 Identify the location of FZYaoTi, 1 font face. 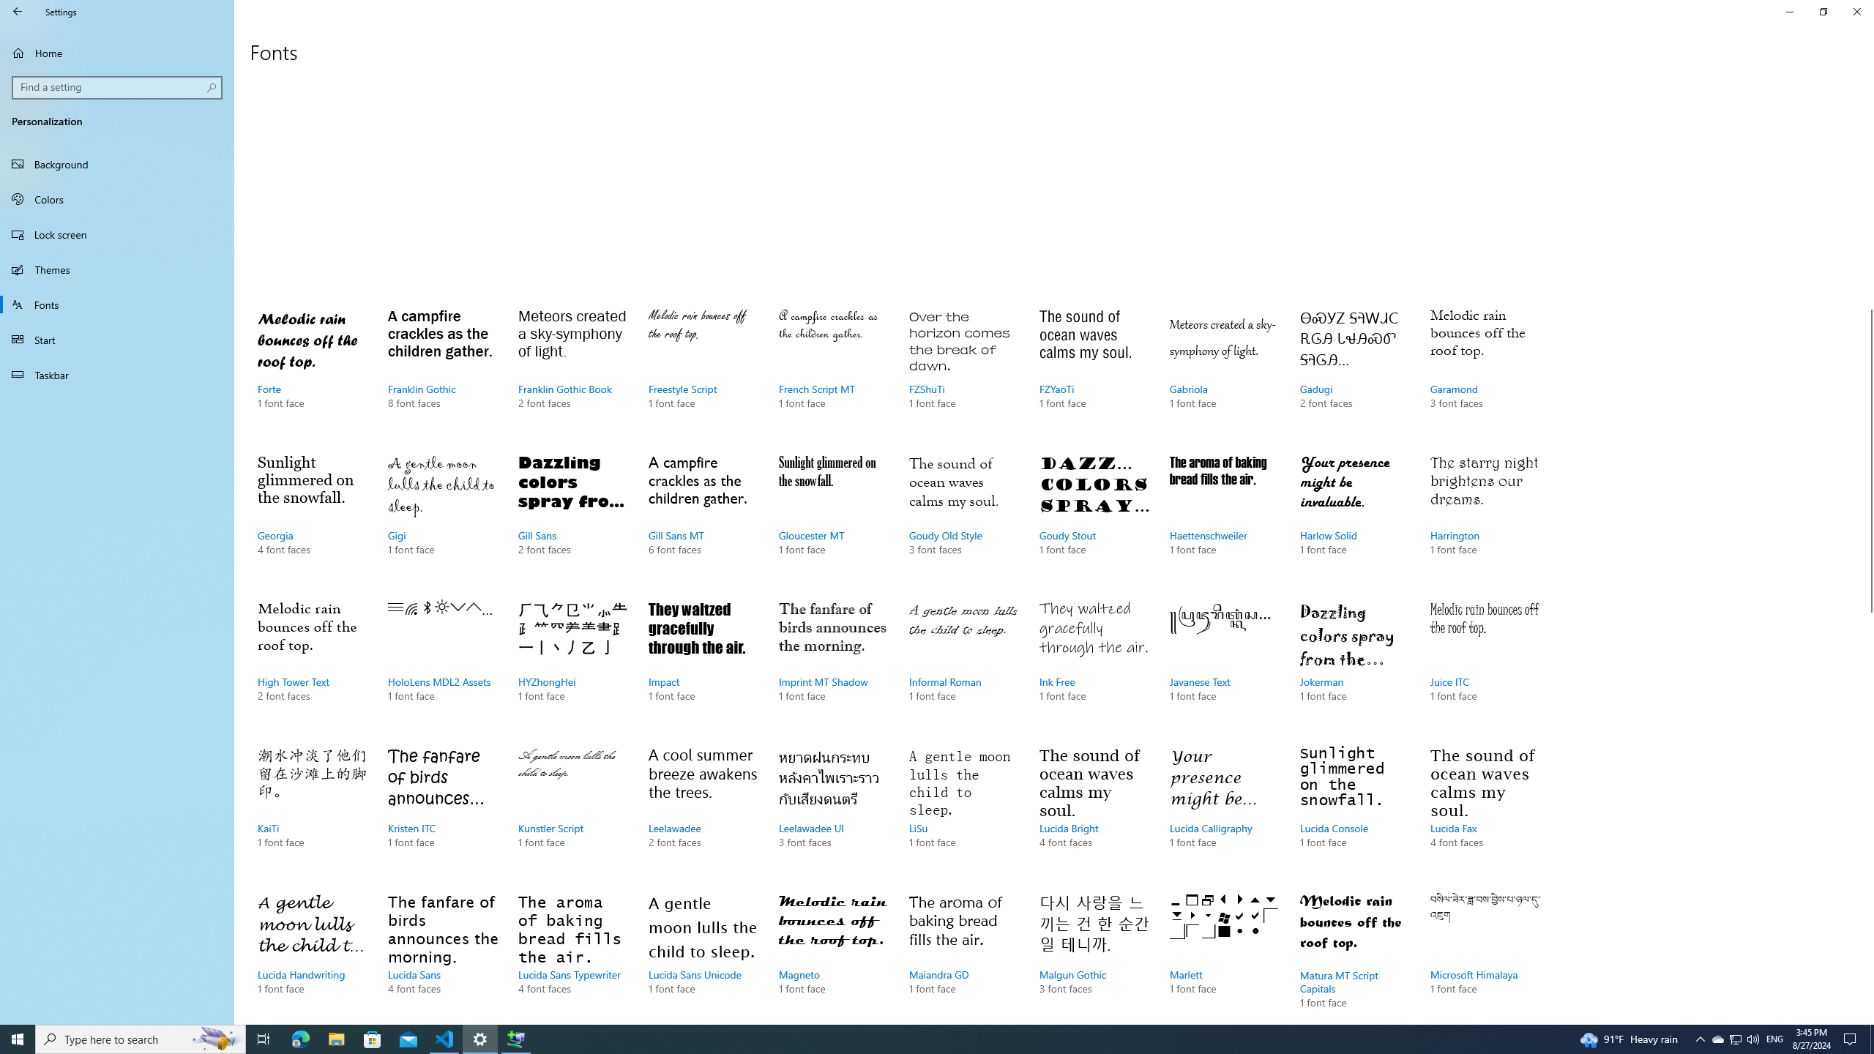
(1094, 373).